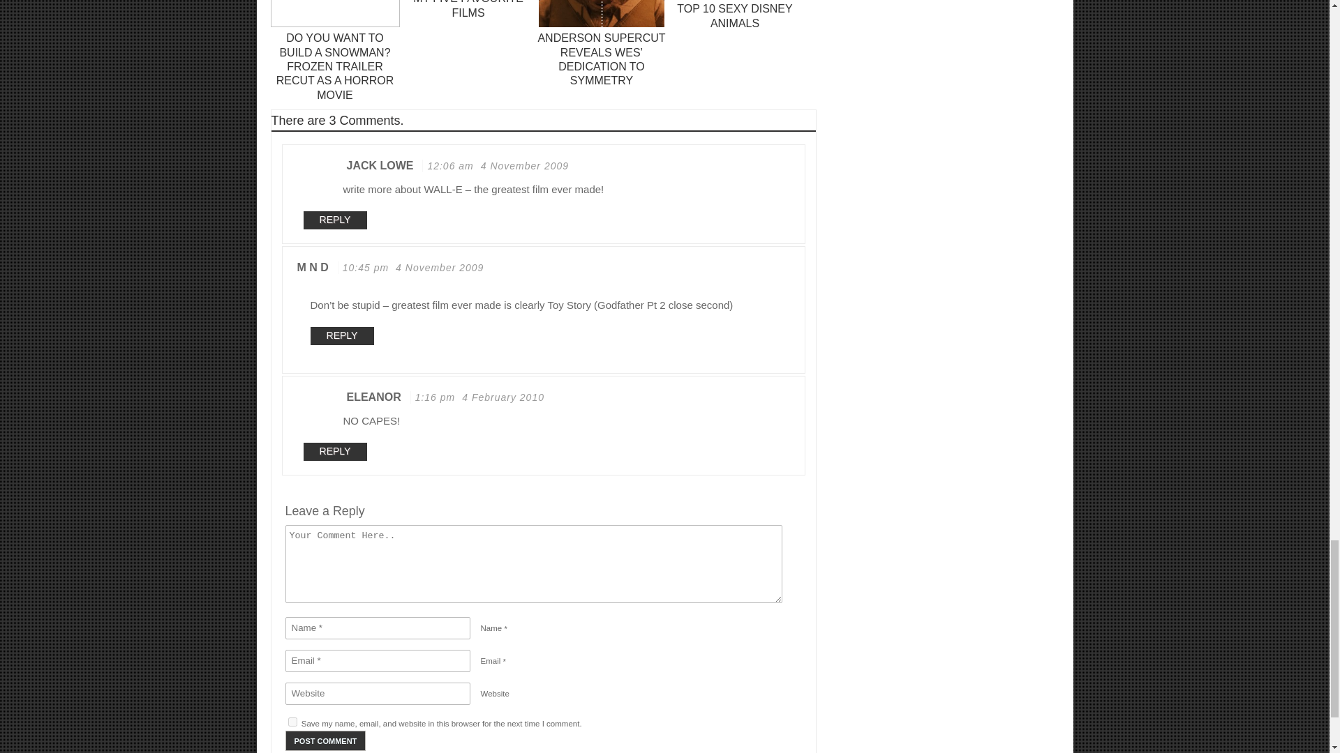 This screenshot has width=1340, height=753. What do you see at coordinates (325, 740) in the screenshot?
I see `Post Comment` at bounding box center [325, 740].